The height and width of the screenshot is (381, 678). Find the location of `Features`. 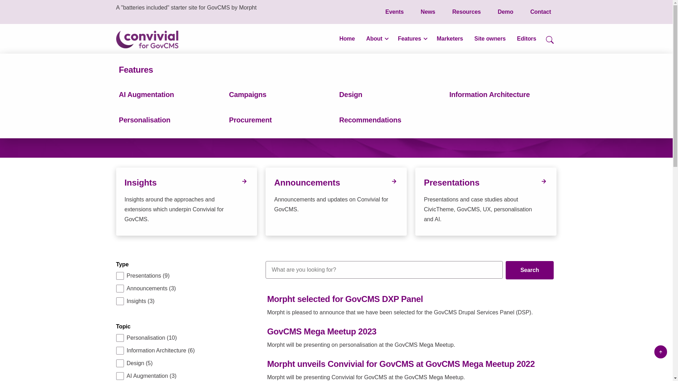

Features is located at coordinates (136, 70).